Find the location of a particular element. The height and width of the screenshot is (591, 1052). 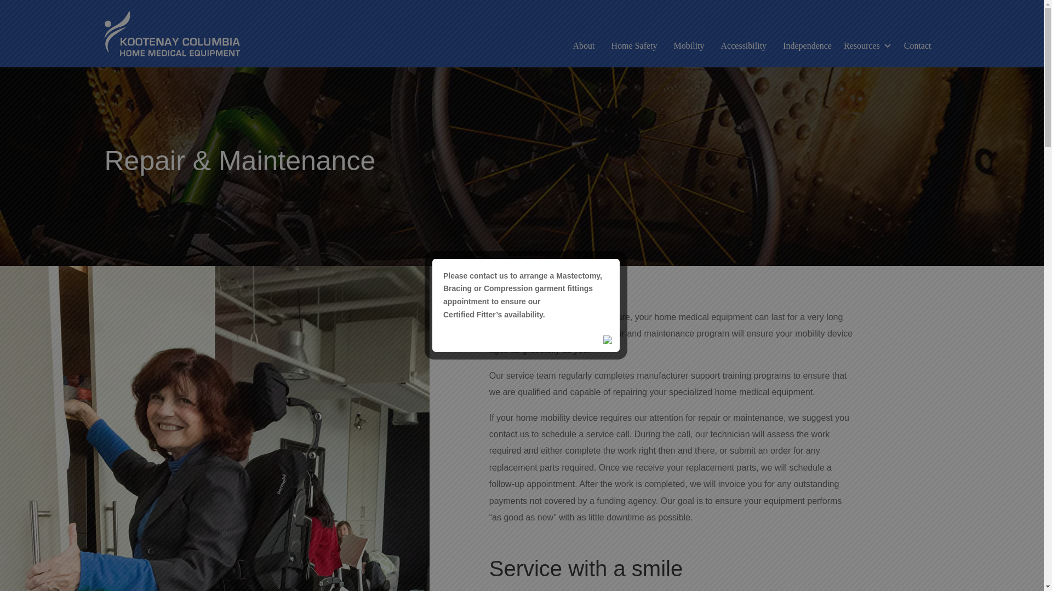

Independence is located at coordinates (807, 45).